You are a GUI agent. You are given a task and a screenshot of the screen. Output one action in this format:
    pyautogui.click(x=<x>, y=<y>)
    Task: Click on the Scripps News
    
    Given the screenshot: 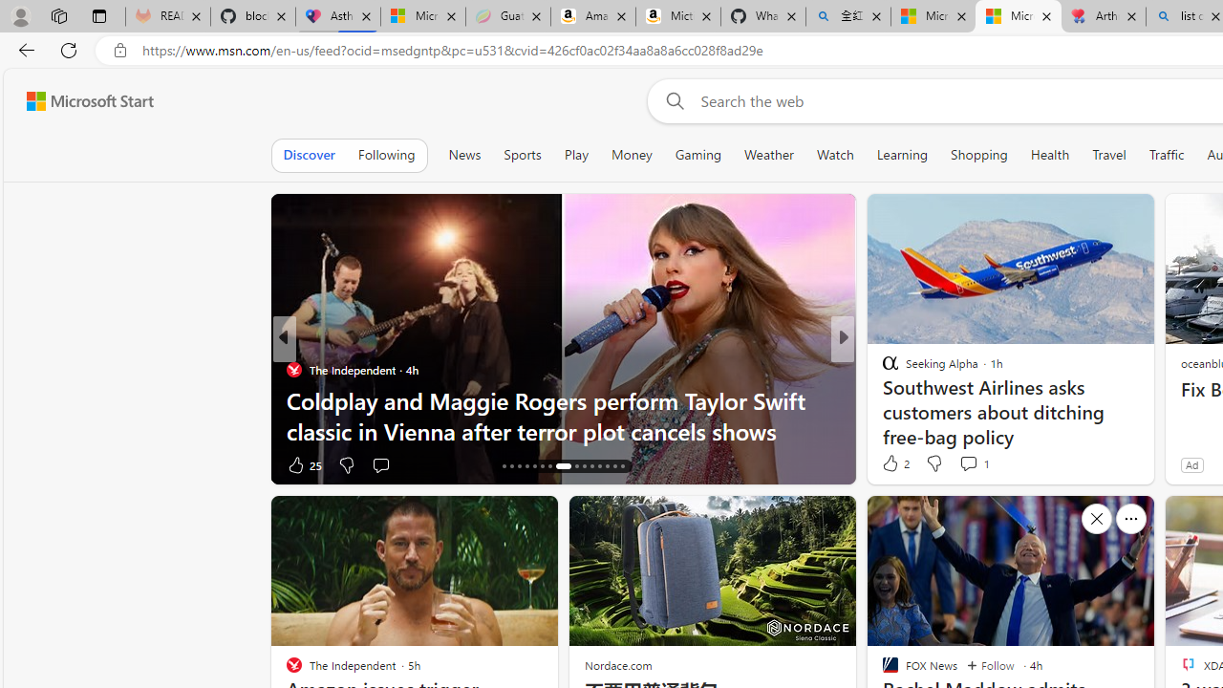 What is the action you would take?
    pyautogui.click(x=882, y=369)
    